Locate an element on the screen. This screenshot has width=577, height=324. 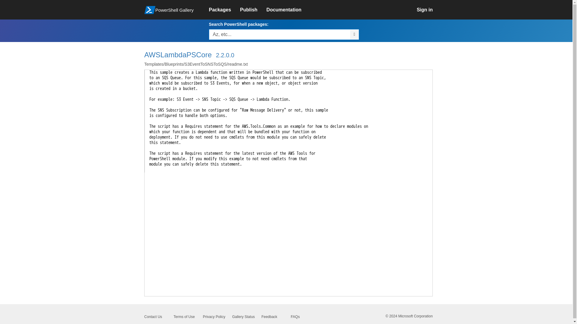
Privacy Policy is located at coordinates (214, 316).